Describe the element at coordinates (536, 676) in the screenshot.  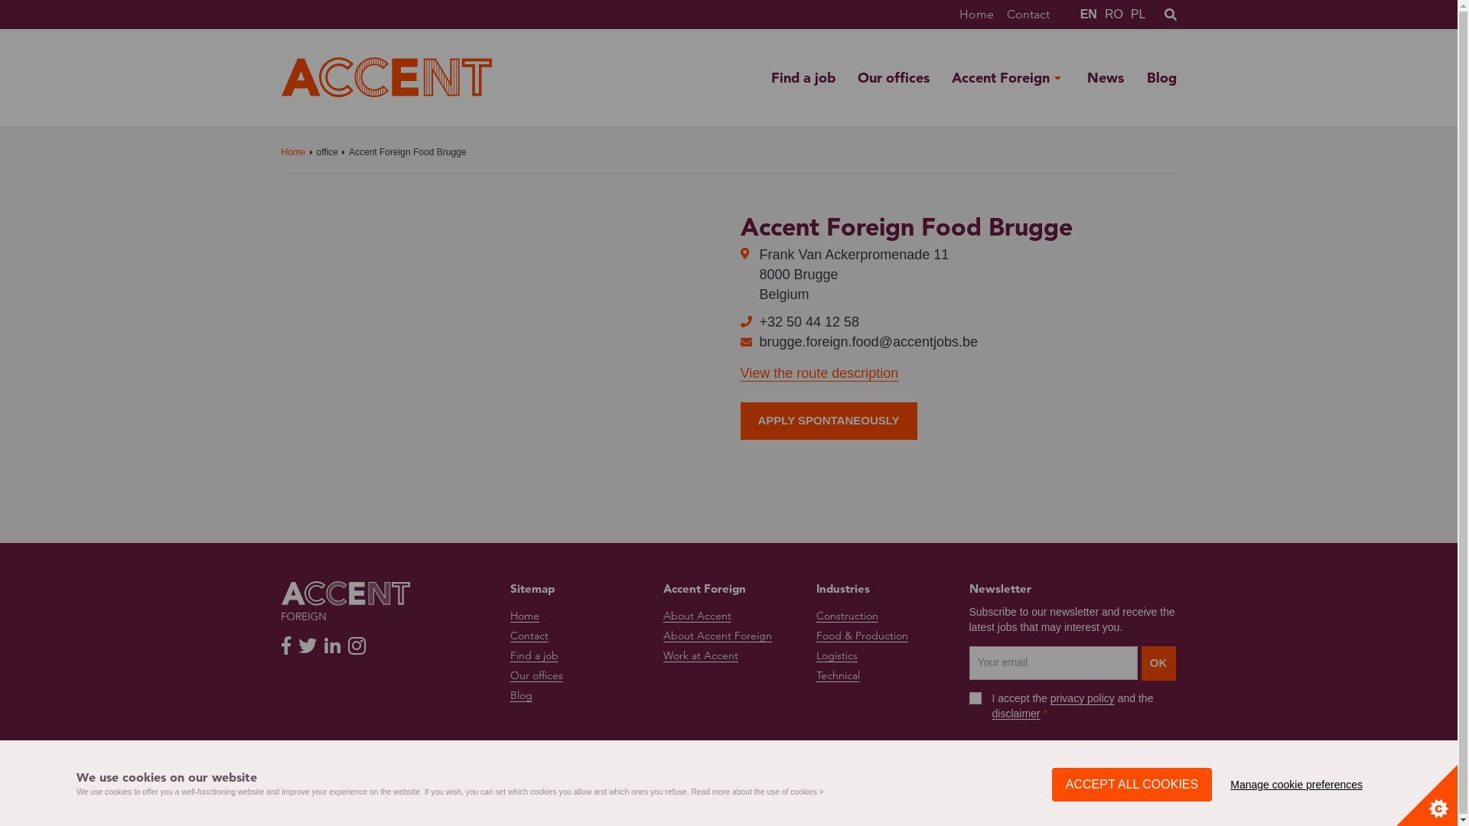
I see `Our offices` at that location.